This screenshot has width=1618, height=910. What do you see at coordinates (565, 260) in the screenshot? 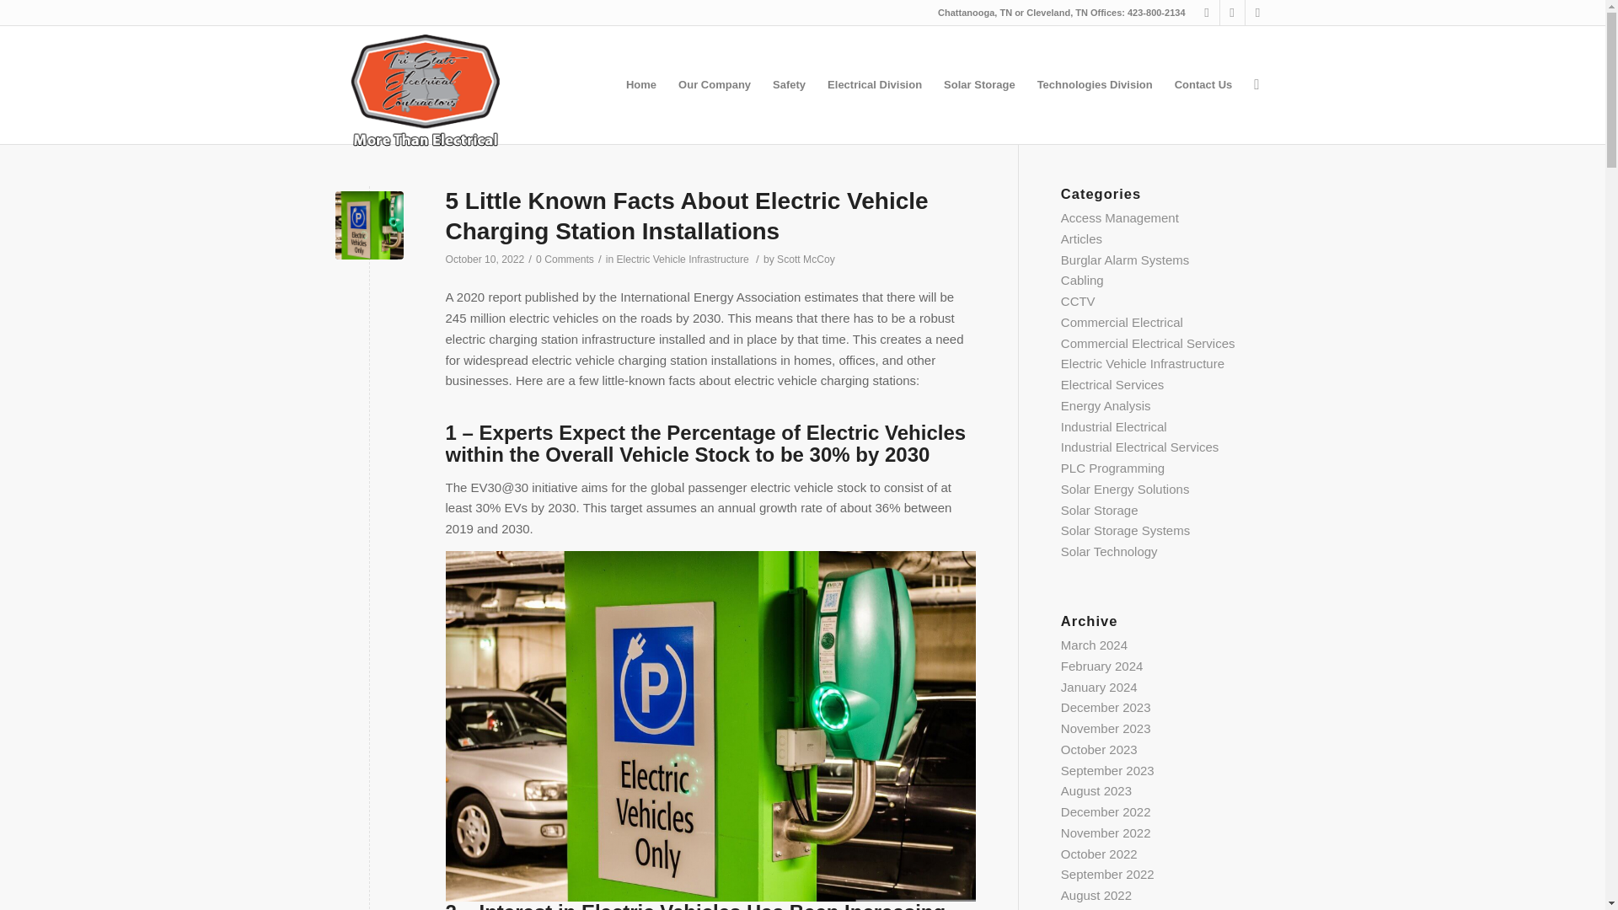
I see `0 Comments` at bounding box center [565, 260].